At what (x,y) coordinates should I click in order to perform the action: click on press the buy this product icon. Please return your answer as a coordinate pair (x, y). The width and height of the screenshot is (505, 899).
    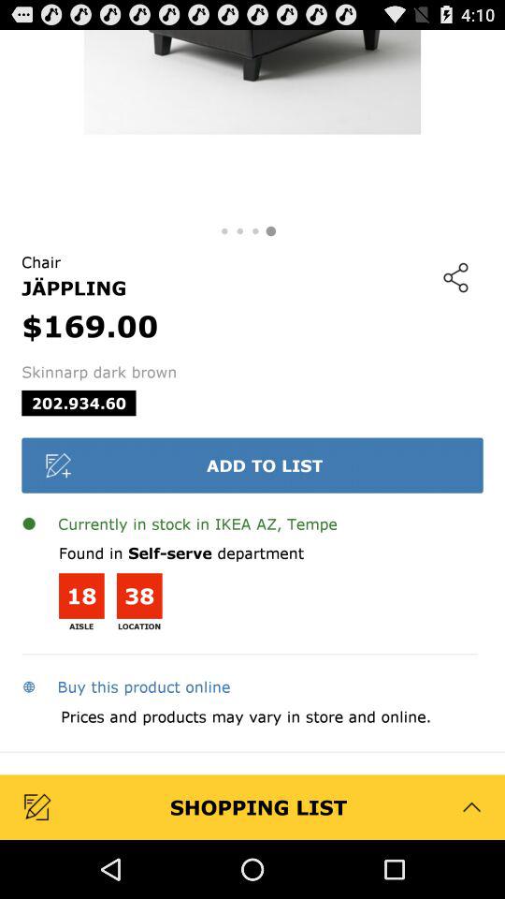
    Looking at the image, I should click on (125, 686).